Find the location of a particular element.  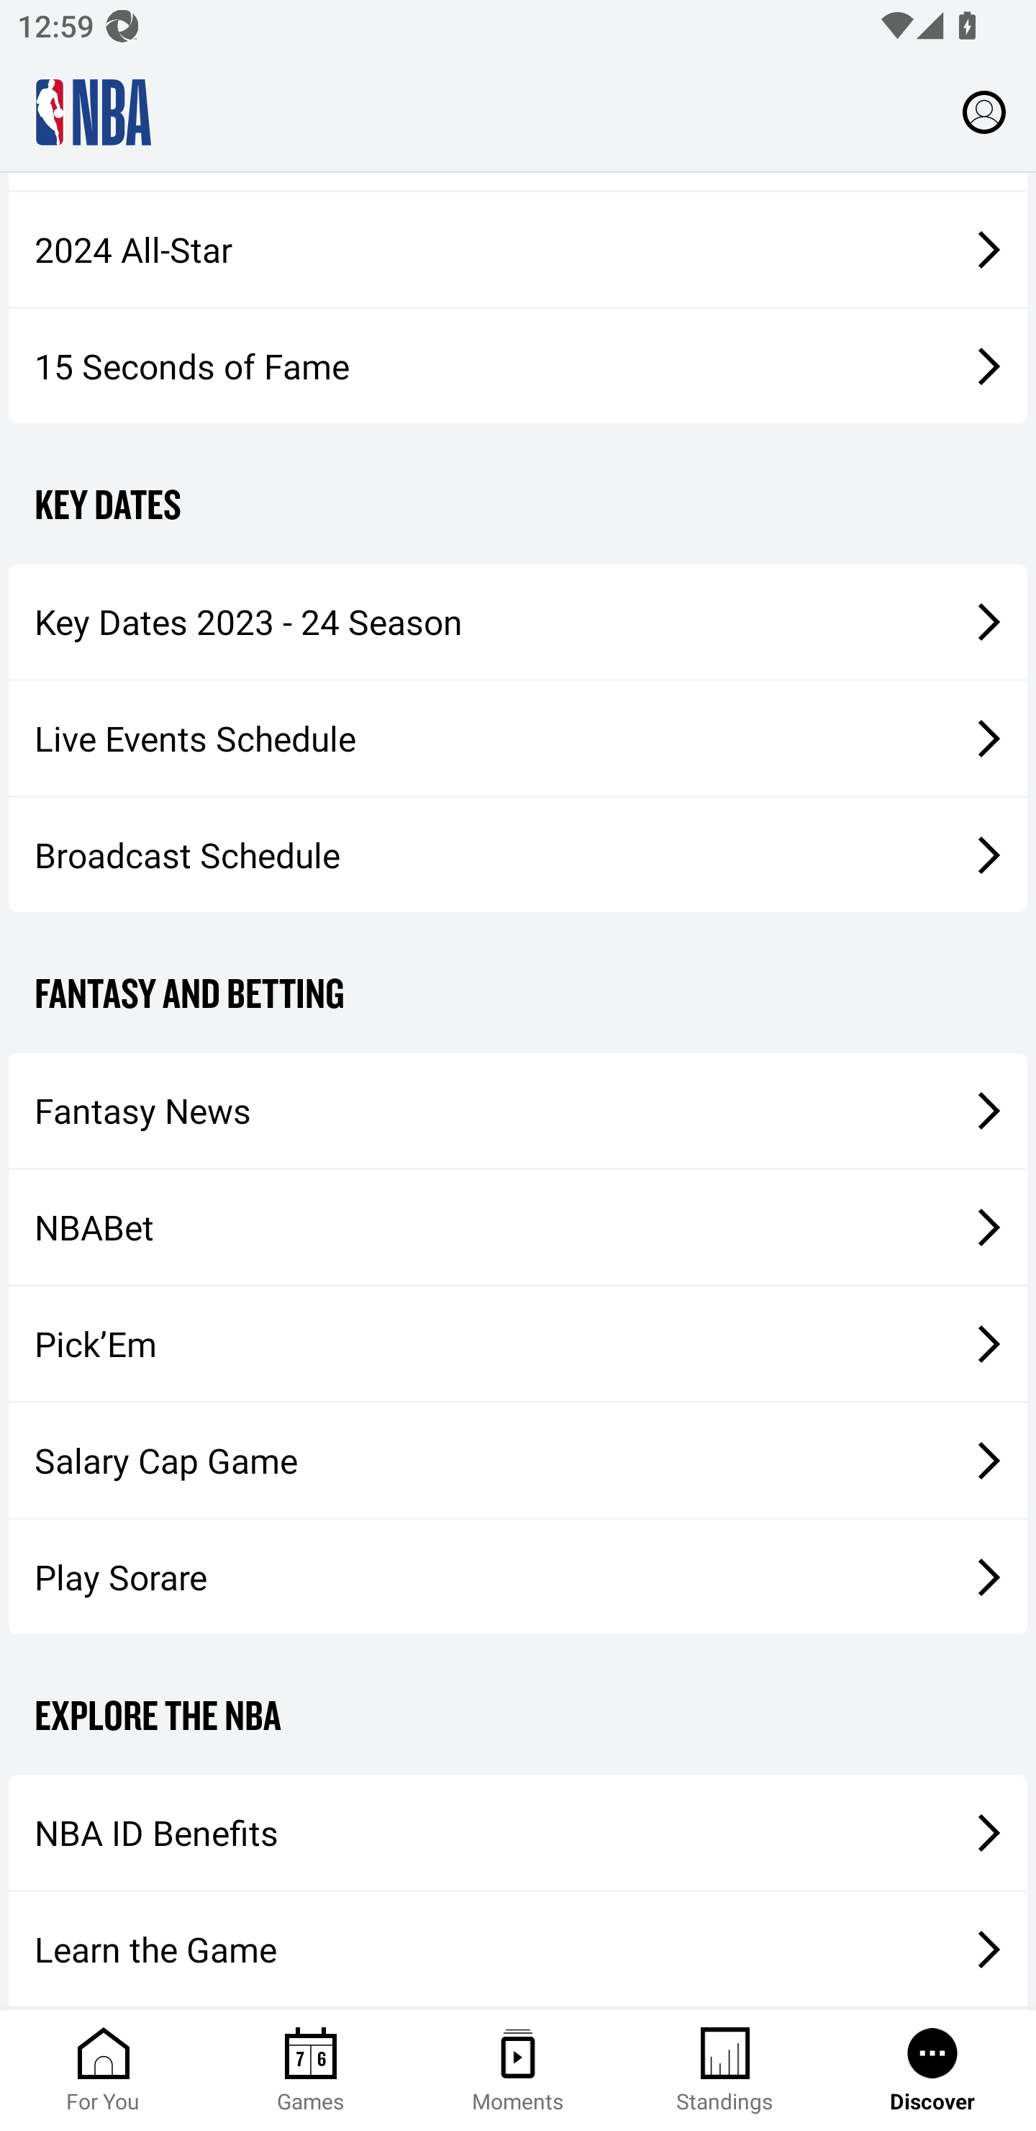

Live Events Schedule is located at coordinates (518, 739).